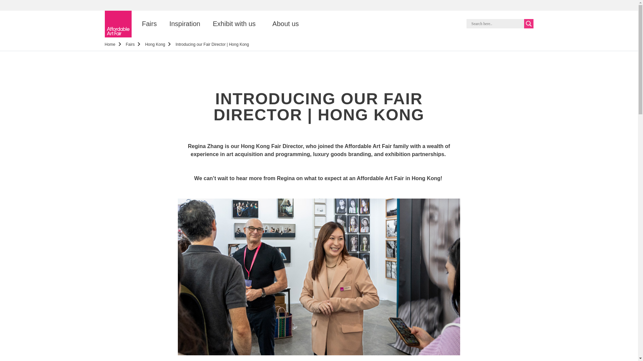 The width and height of the screenshot is (643, 361). I want to click on Exhibit with us, so click(234, 24).